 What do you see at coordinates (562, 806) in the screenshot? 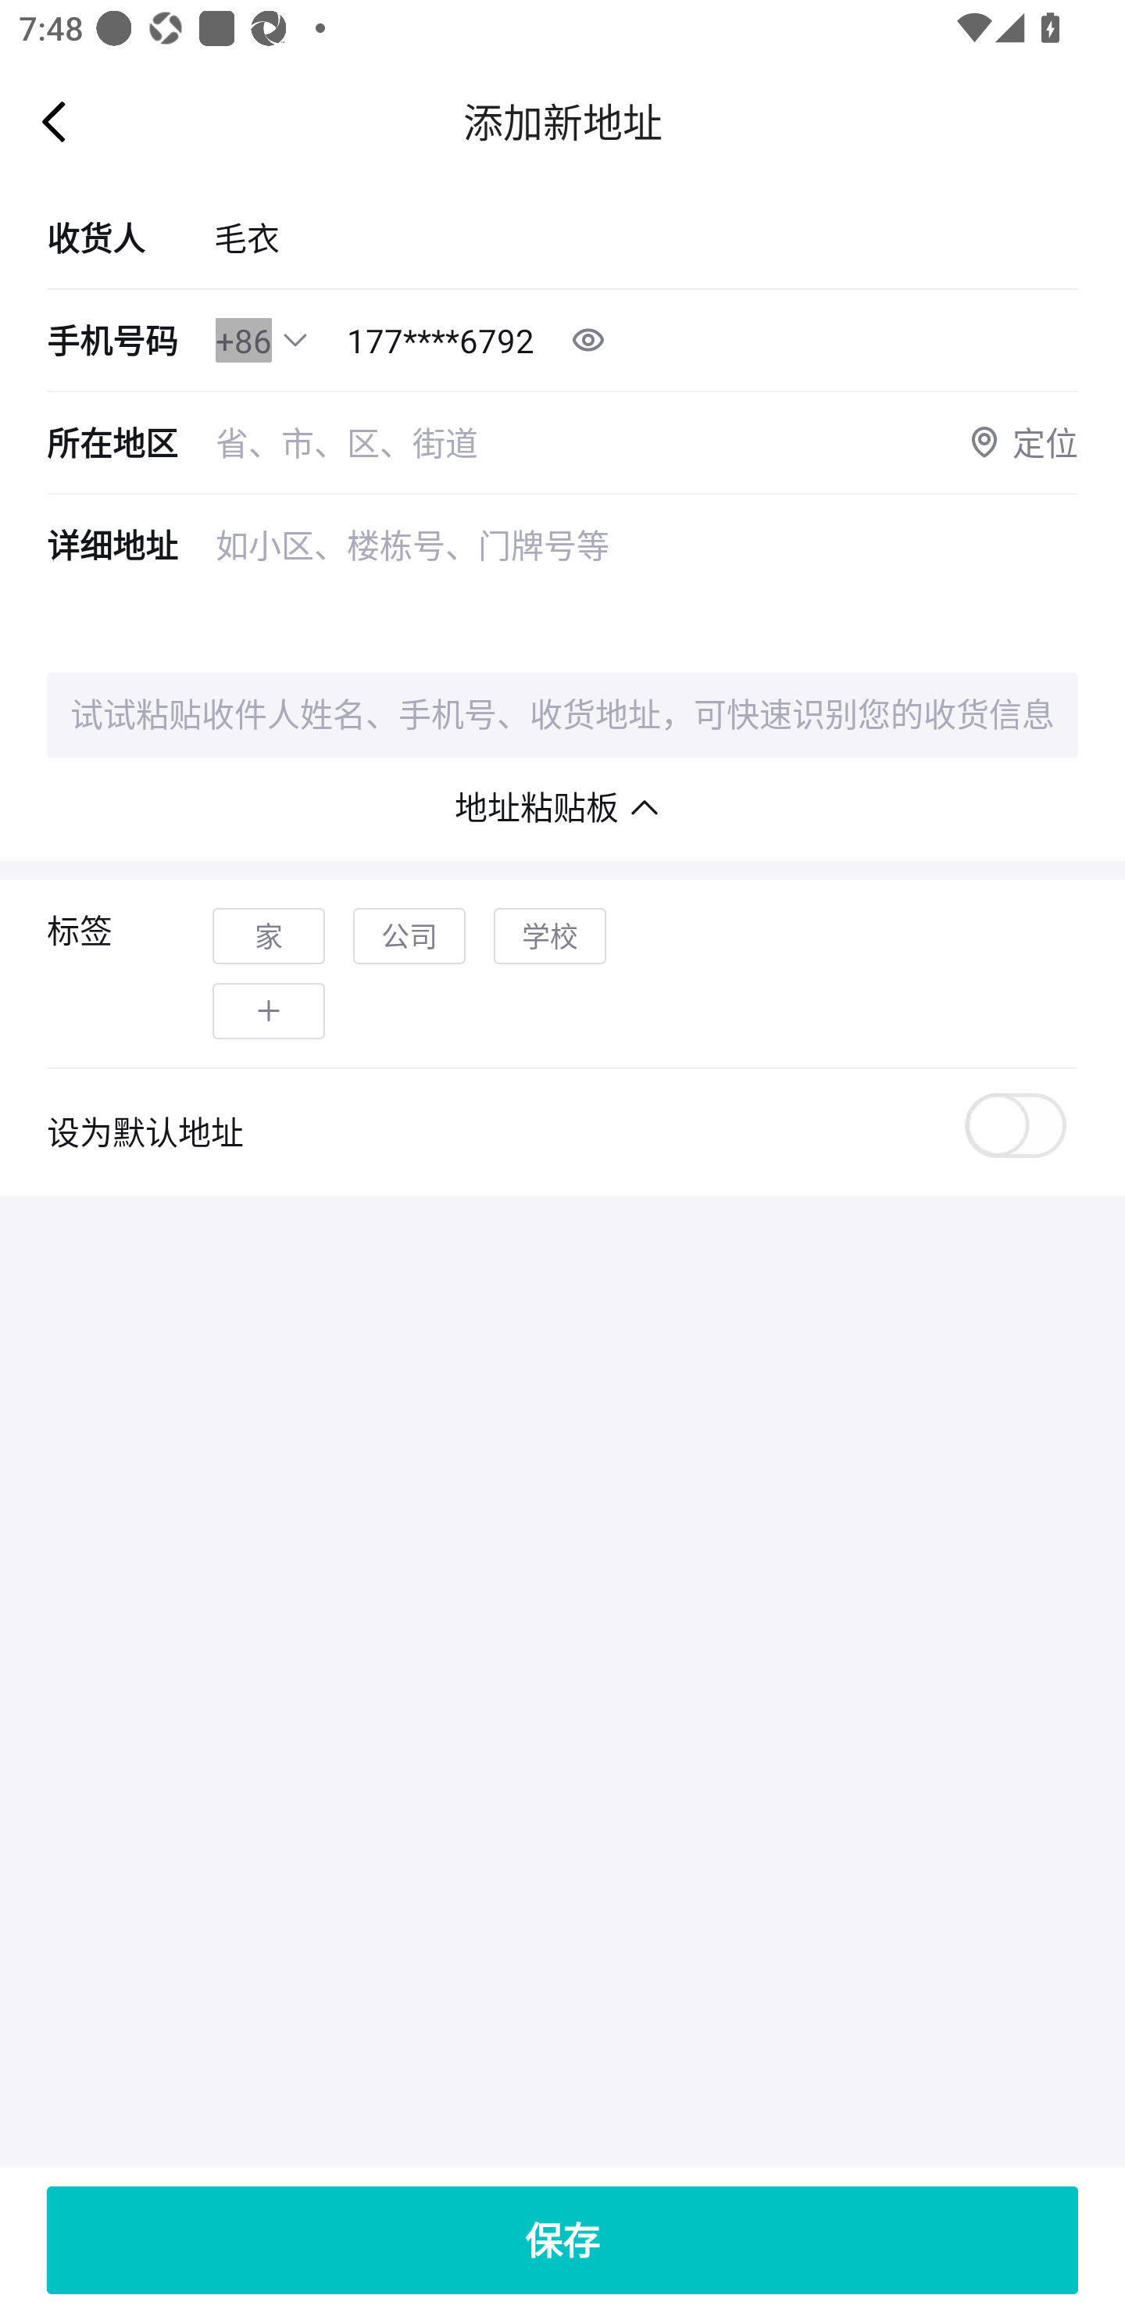
I see `地址粘贴板` at bounding box center [562, 806].